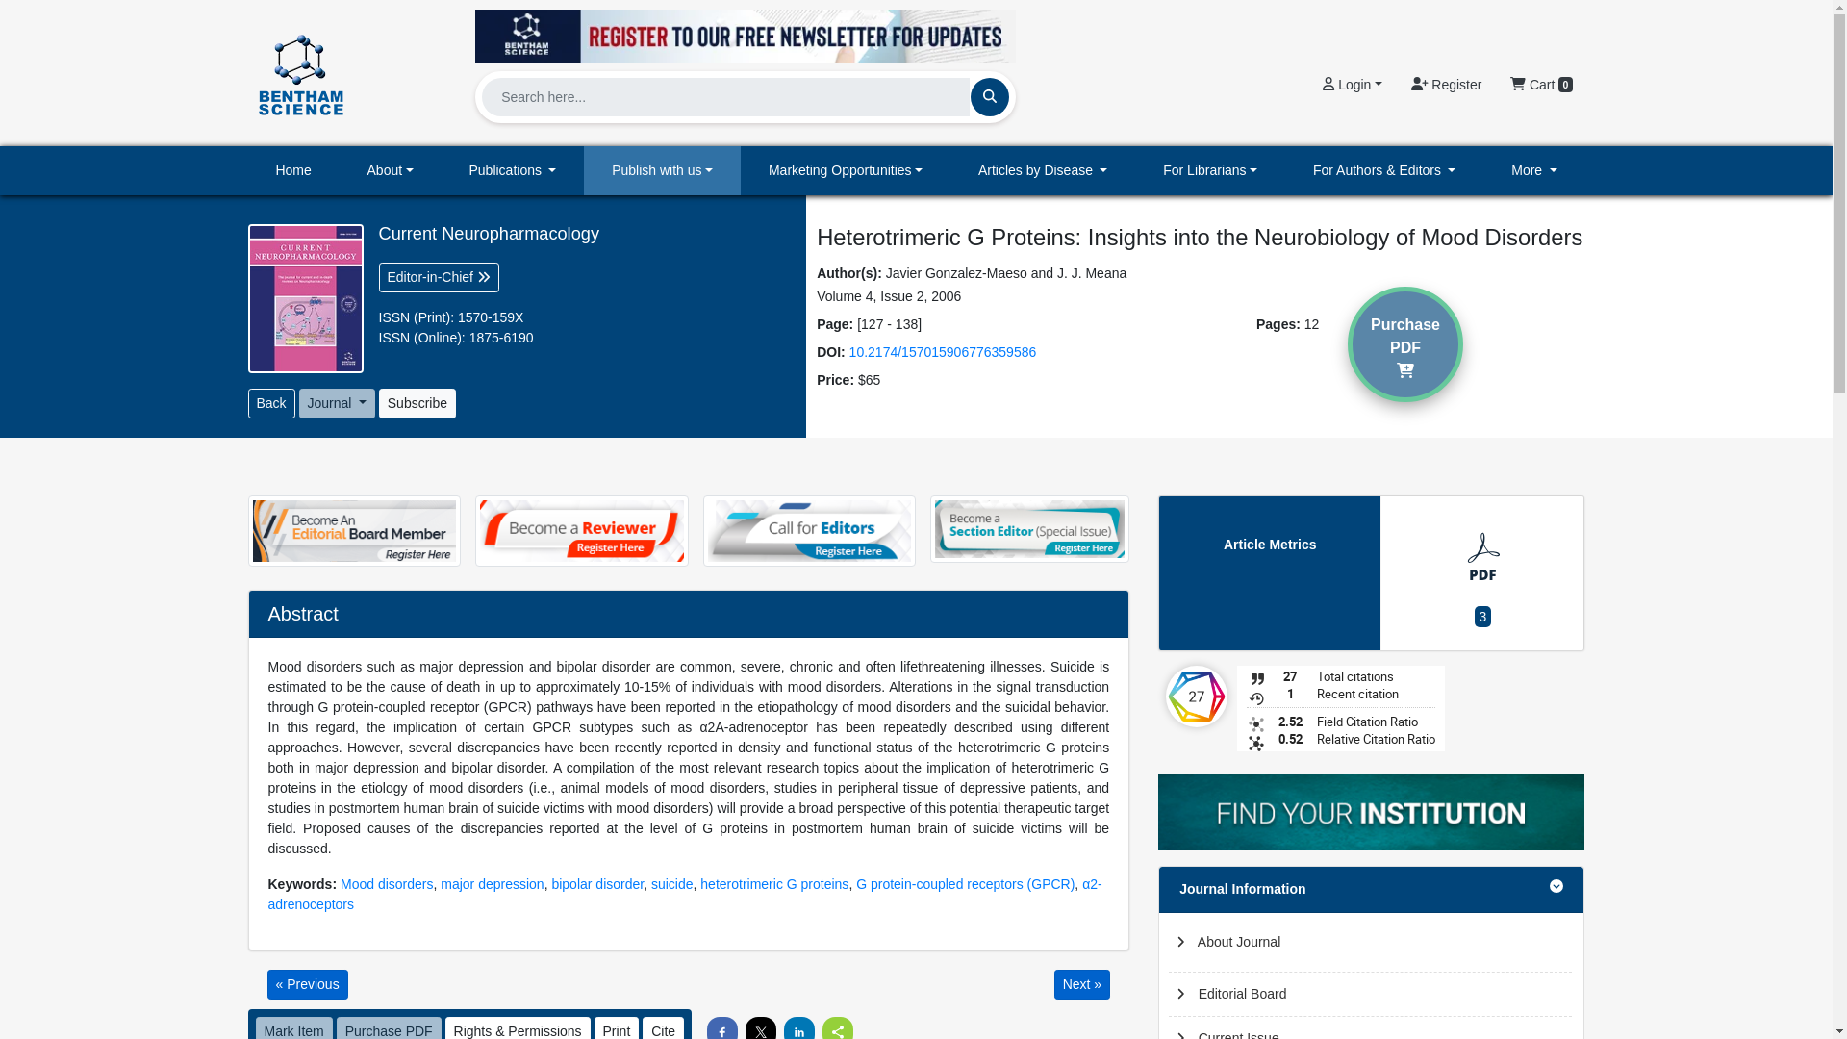 This screenshot has width=1847, height=1039. I want to click on newsletter banner, so click(745, 36).